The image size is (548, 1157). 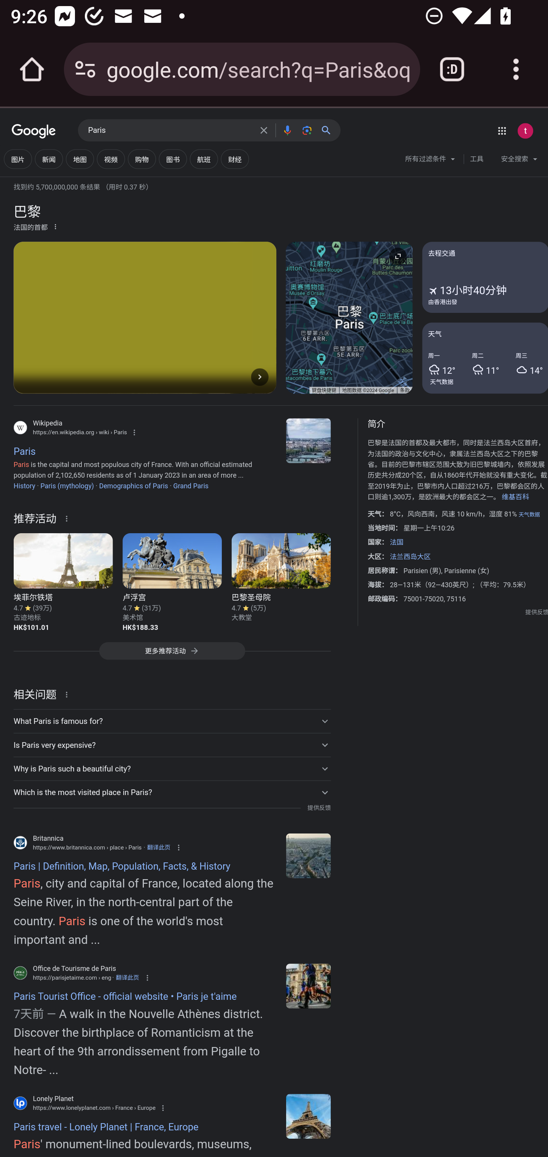 I want to click on 航班, so click(x=204, y=159).